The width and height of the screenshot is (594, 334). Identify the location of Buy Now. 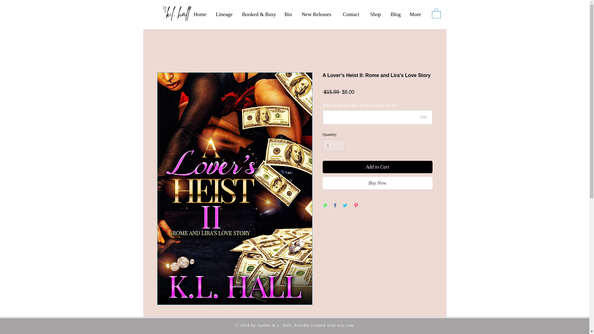
(377, 183).